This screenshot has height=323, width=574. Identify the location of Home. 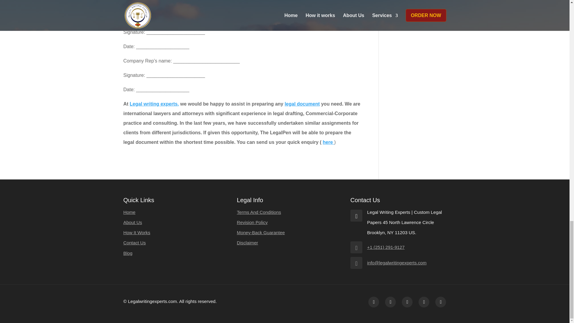
(129, 212).